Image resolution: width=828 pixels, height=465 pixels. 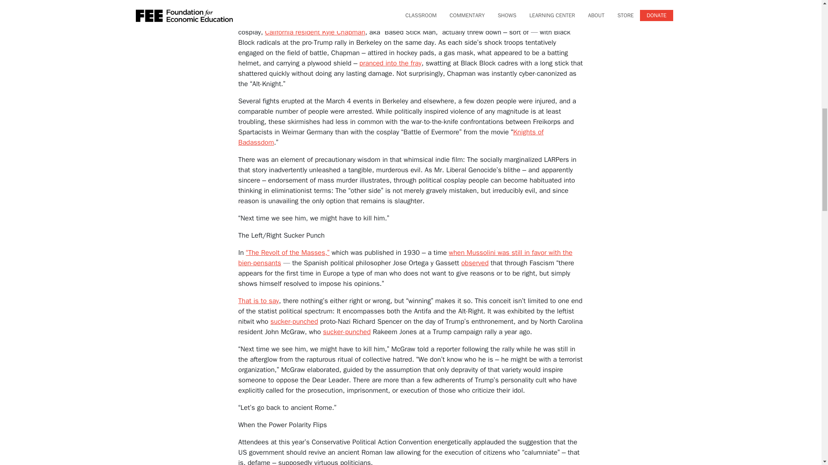 I want to click on sucker-punched, so click(x=347, y=332).